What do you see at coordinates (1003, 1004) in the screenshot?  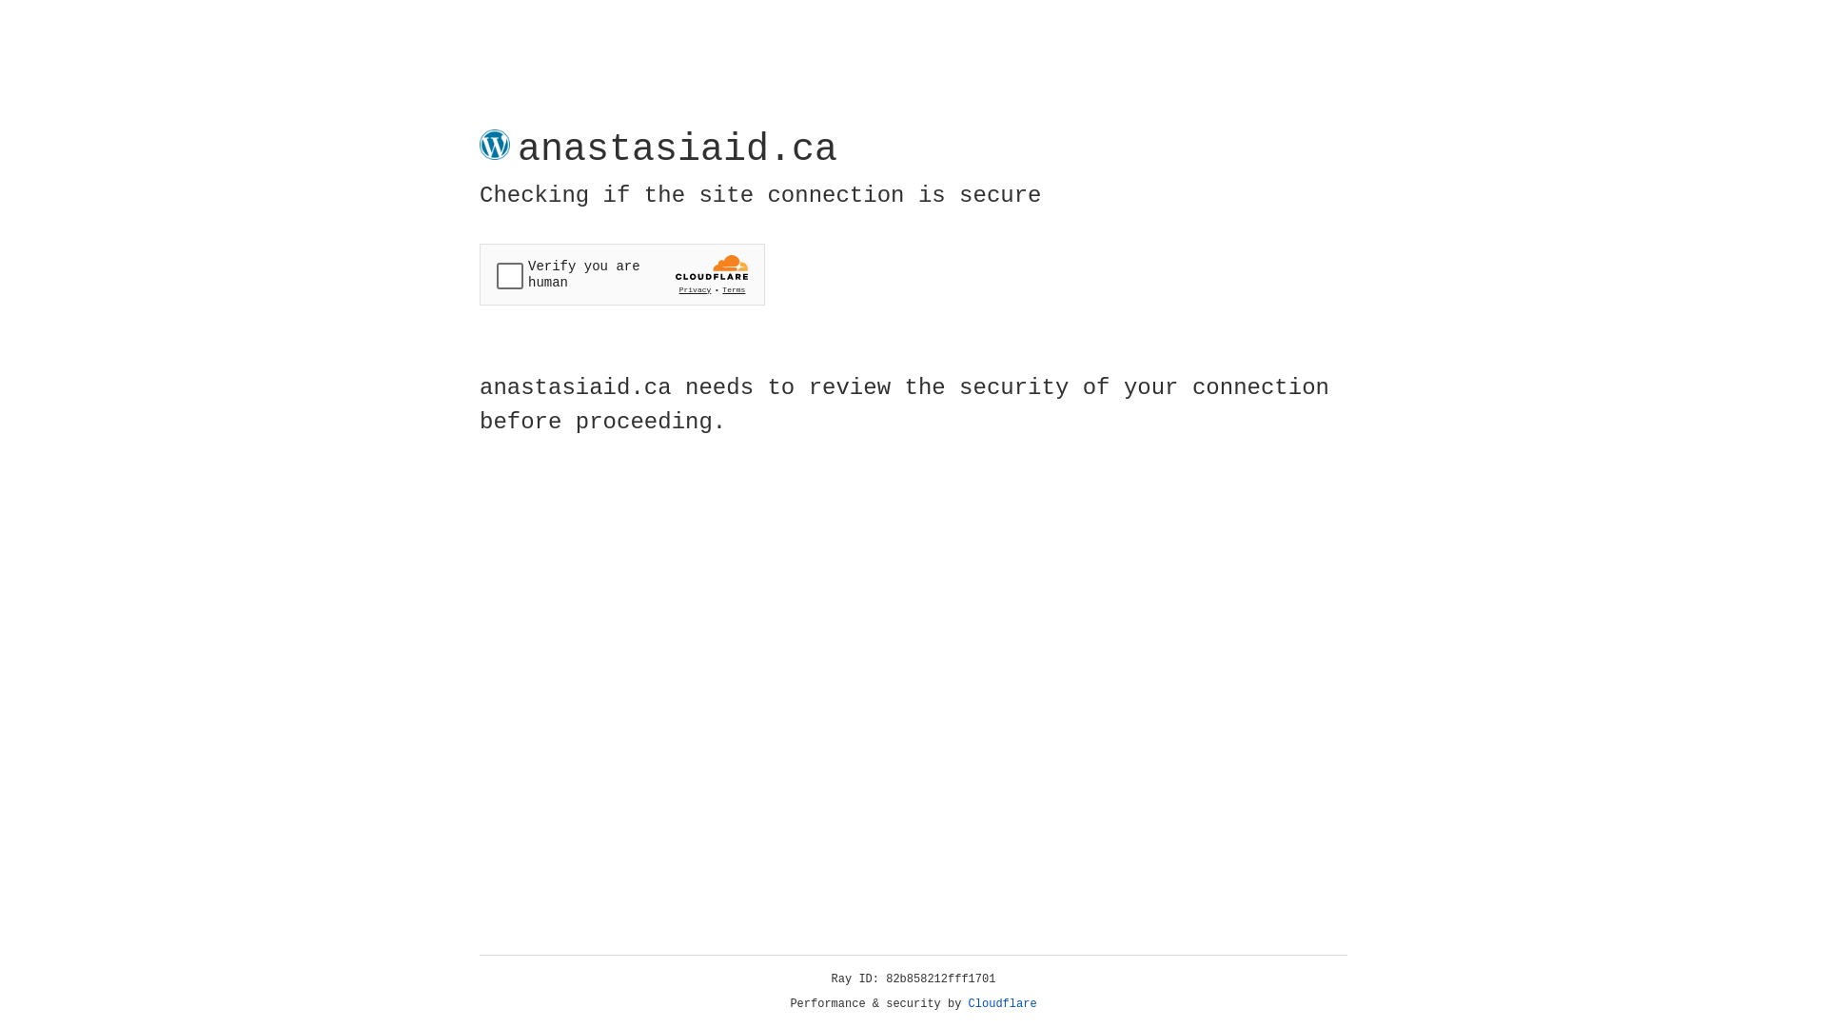 I see `Cloudflare` at bounding box center [1003, 1004].